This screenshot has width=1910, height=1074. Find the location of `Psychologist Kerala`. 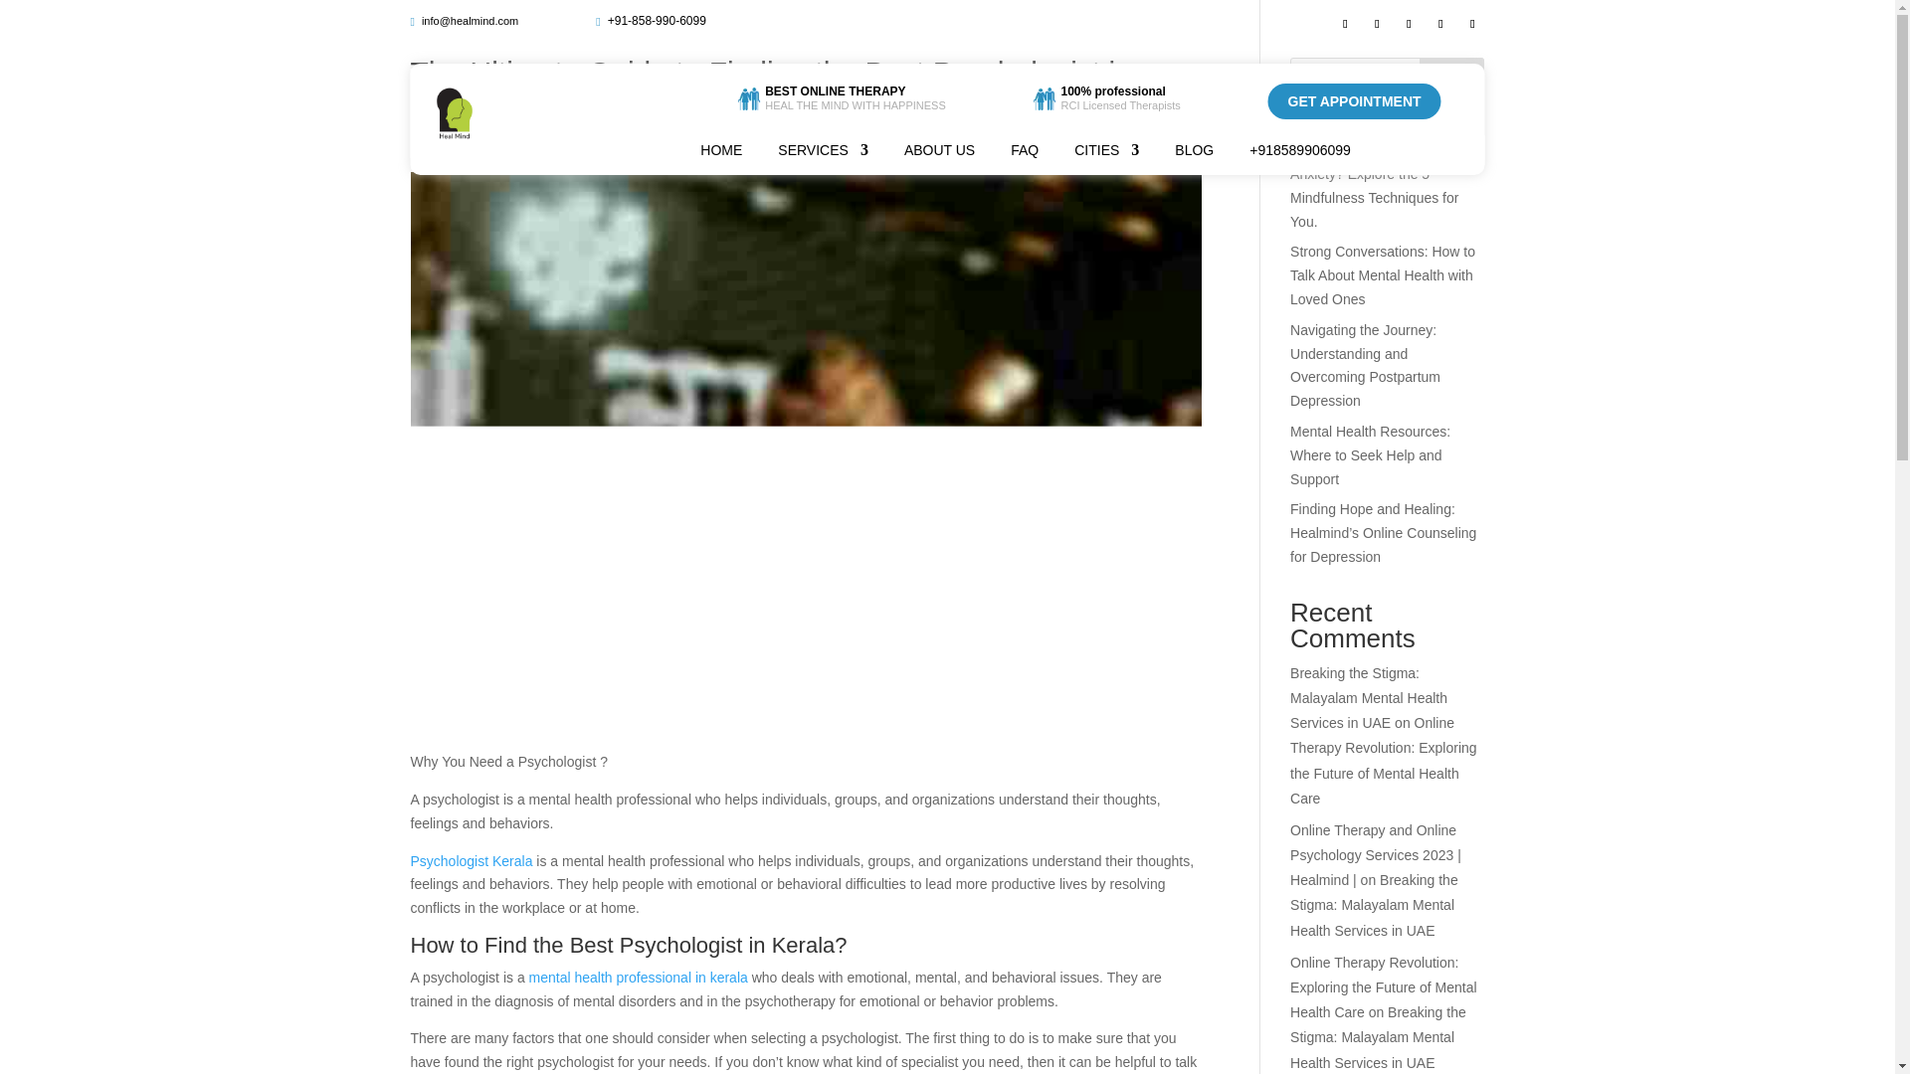

Psychologist Kerala is located at coordinates (472, 860).